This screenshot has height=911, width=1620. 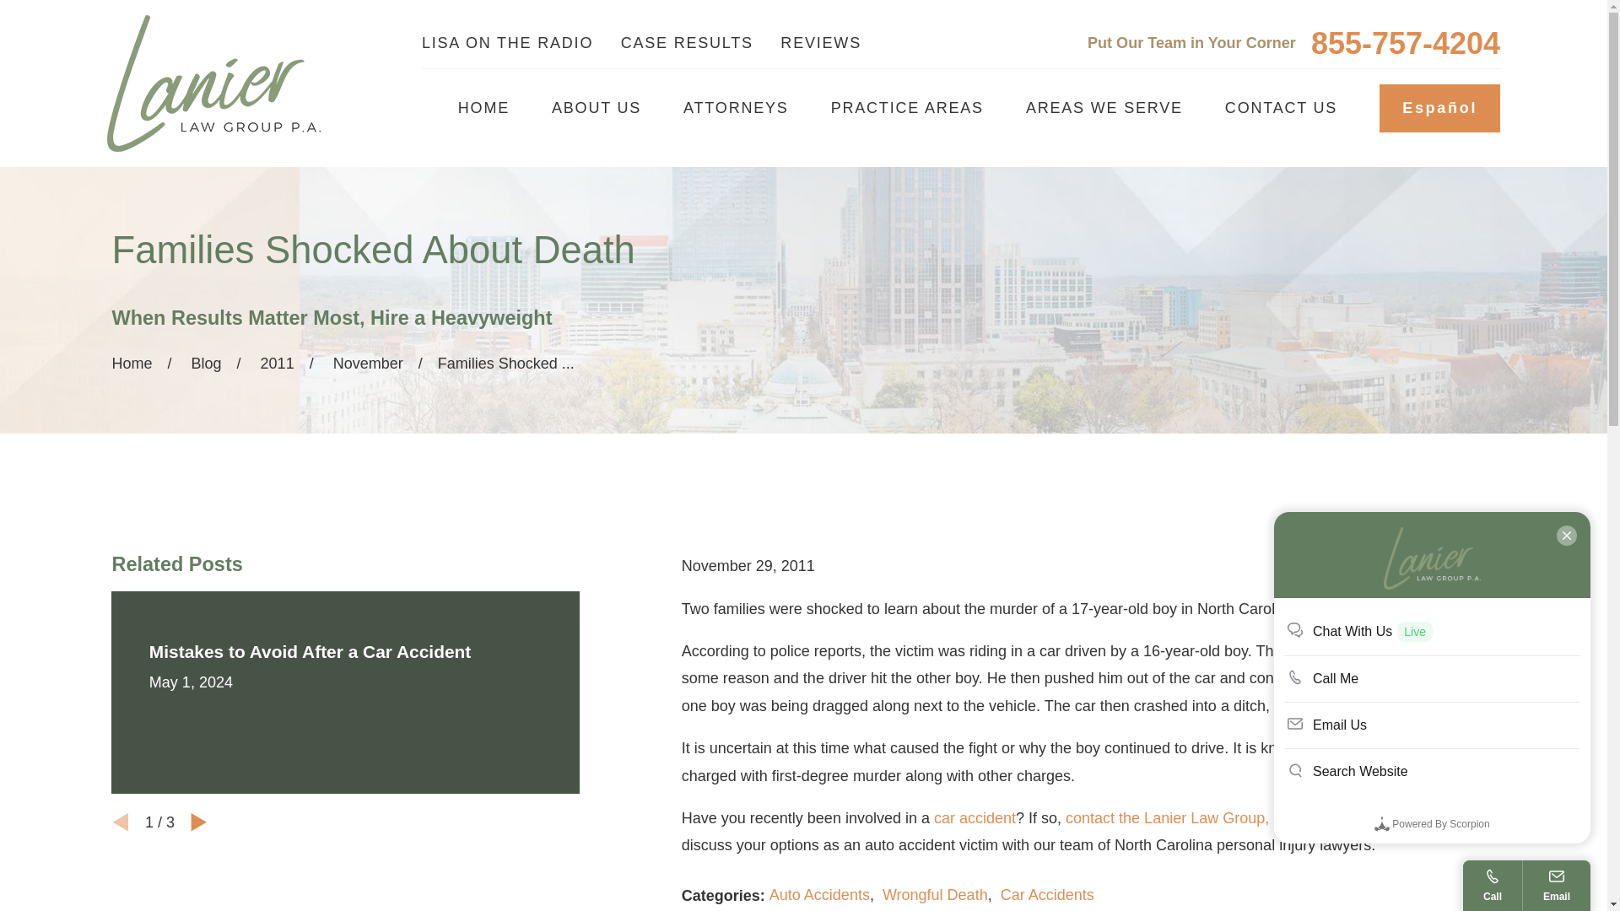 What do you see at coordinates (120, 822) in the screenshot?
I see `View previous item` at bounding box center [120, 822].